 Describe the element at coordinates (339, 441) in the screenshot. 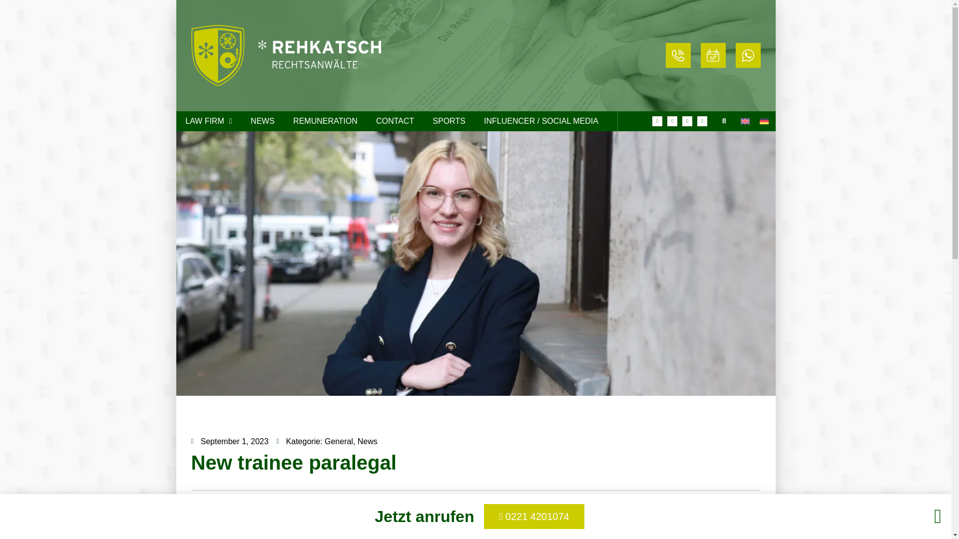

I see `General` at that location.